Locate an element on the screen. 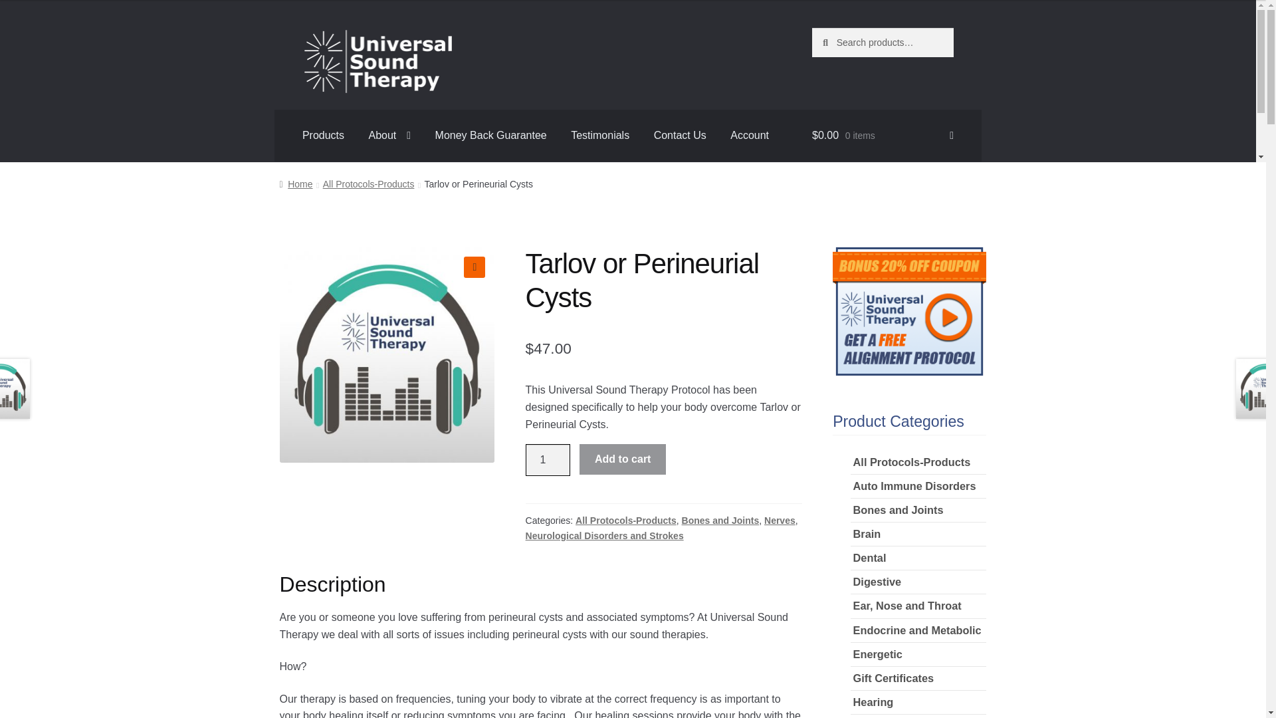  Account is located at coordinates (750, 136).